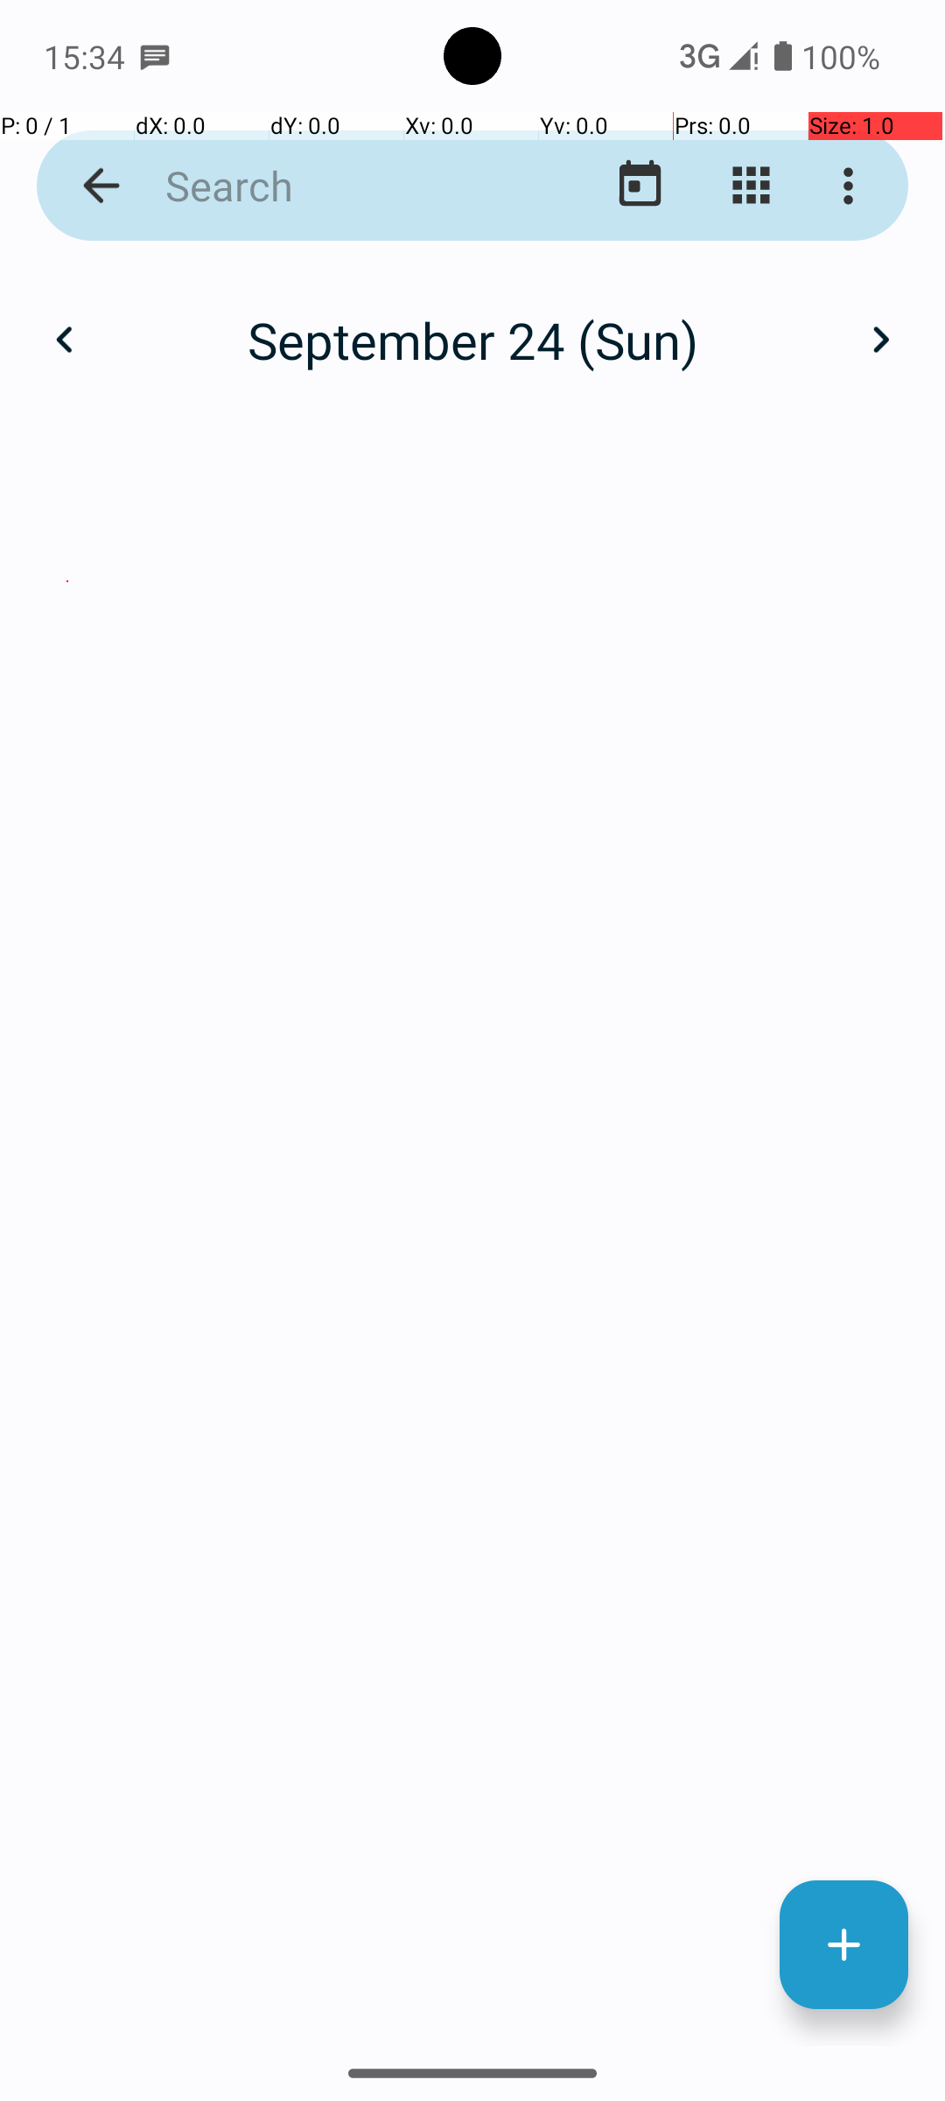 This screenshot has height=2101, width=945. Describe the element at coordinates (472, 340) in the screenshot. I see `September 24 (Sun)` at that location.